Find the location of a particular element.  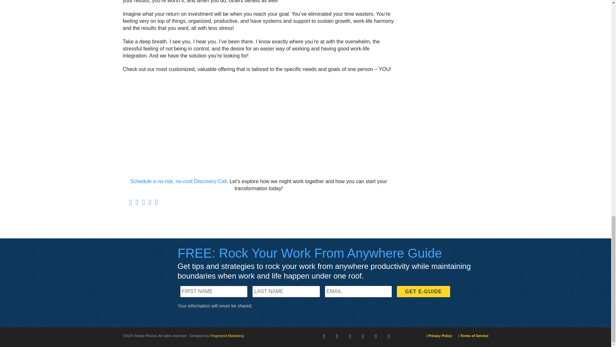

Terms of Service is located at coordinates (474, 335).